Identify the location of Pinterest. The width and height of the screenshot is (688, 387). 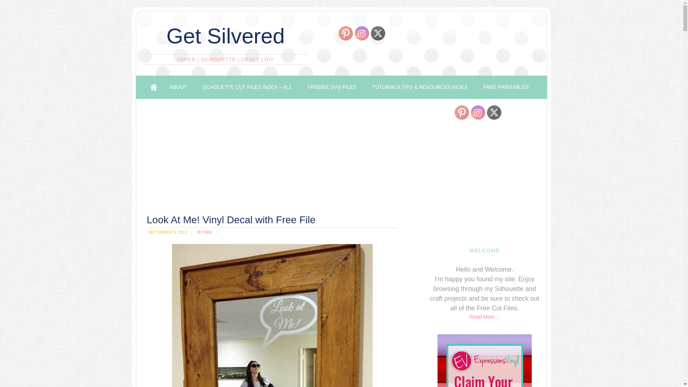
(345, 33).